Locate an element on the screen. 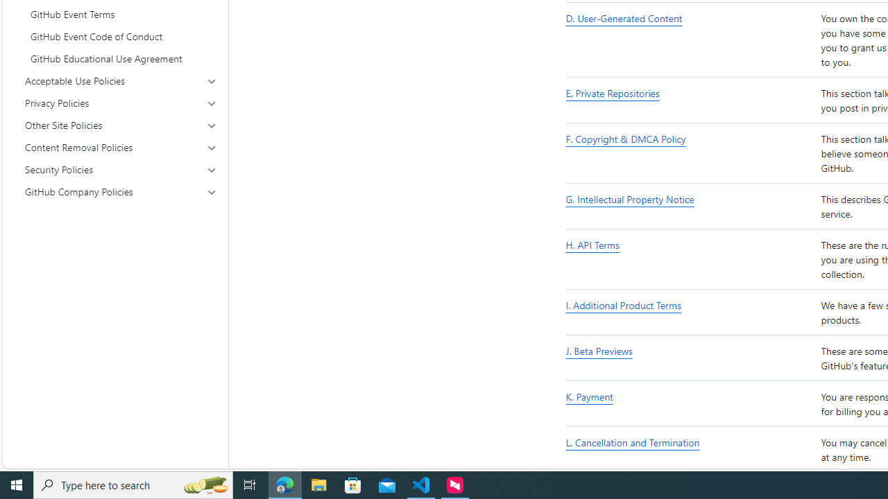 The image size is (888, 499). Content Removal Policies is located at coordinates (121, 147).